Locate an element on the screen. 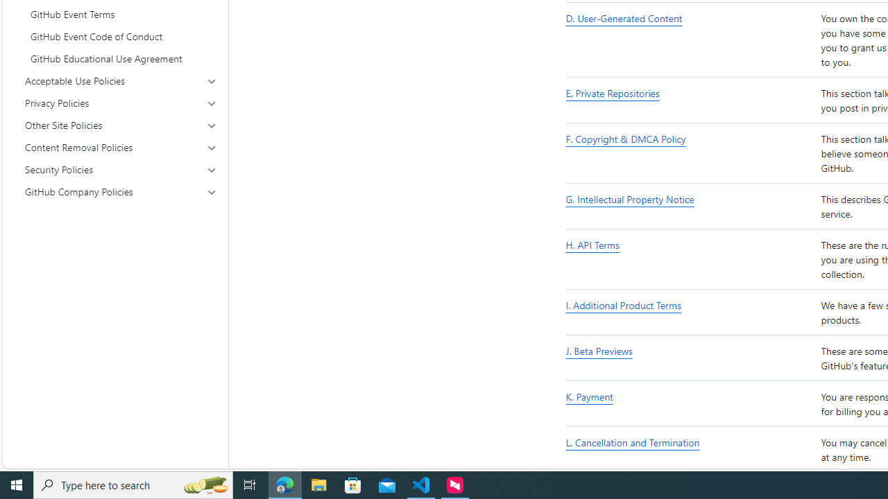 The image size is (888, 499). Content Removal Policies is located at coordinates (121, 147).